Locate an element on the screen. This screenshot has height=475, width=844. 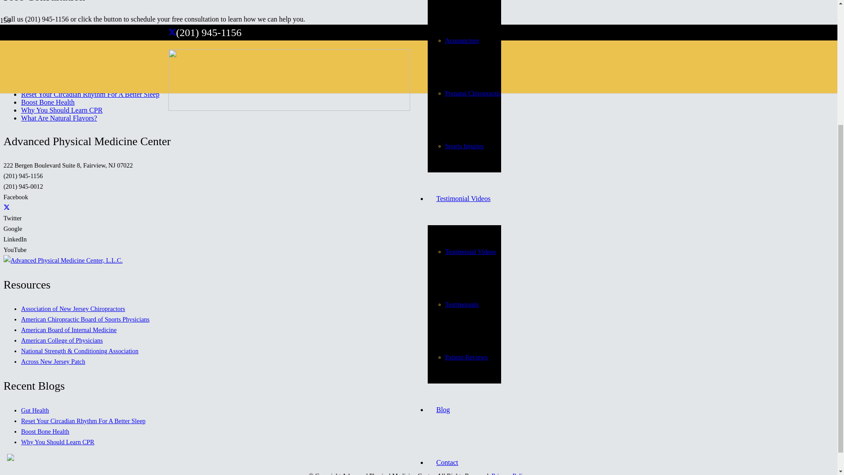
Schedule Consultation is located at coordinates (35, 40).